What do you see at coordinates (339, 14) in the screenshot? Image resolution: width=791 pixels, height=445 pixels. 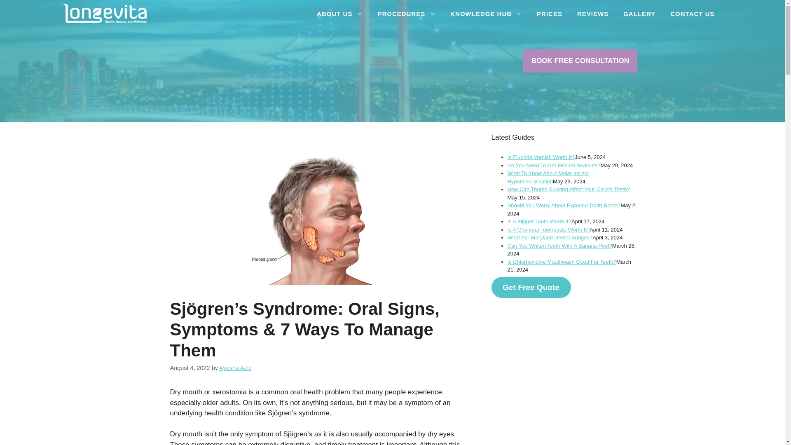 I see `ABOUT US` at bounding box center [339, 14].